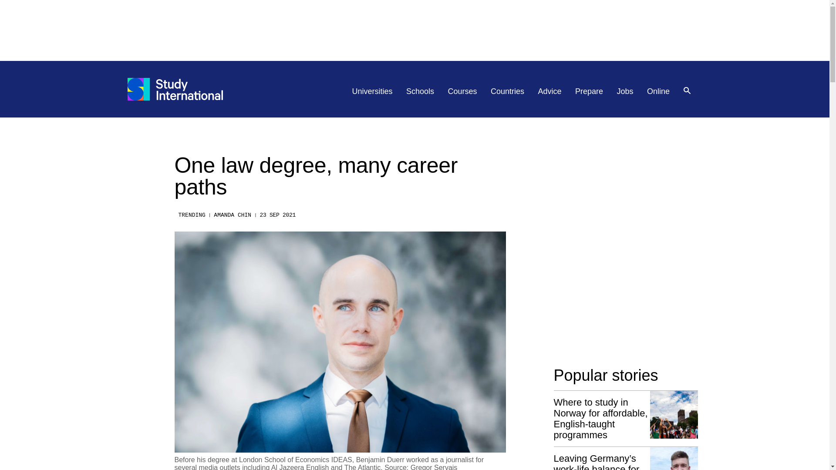  I want to click on Courses, so click(462, 91).